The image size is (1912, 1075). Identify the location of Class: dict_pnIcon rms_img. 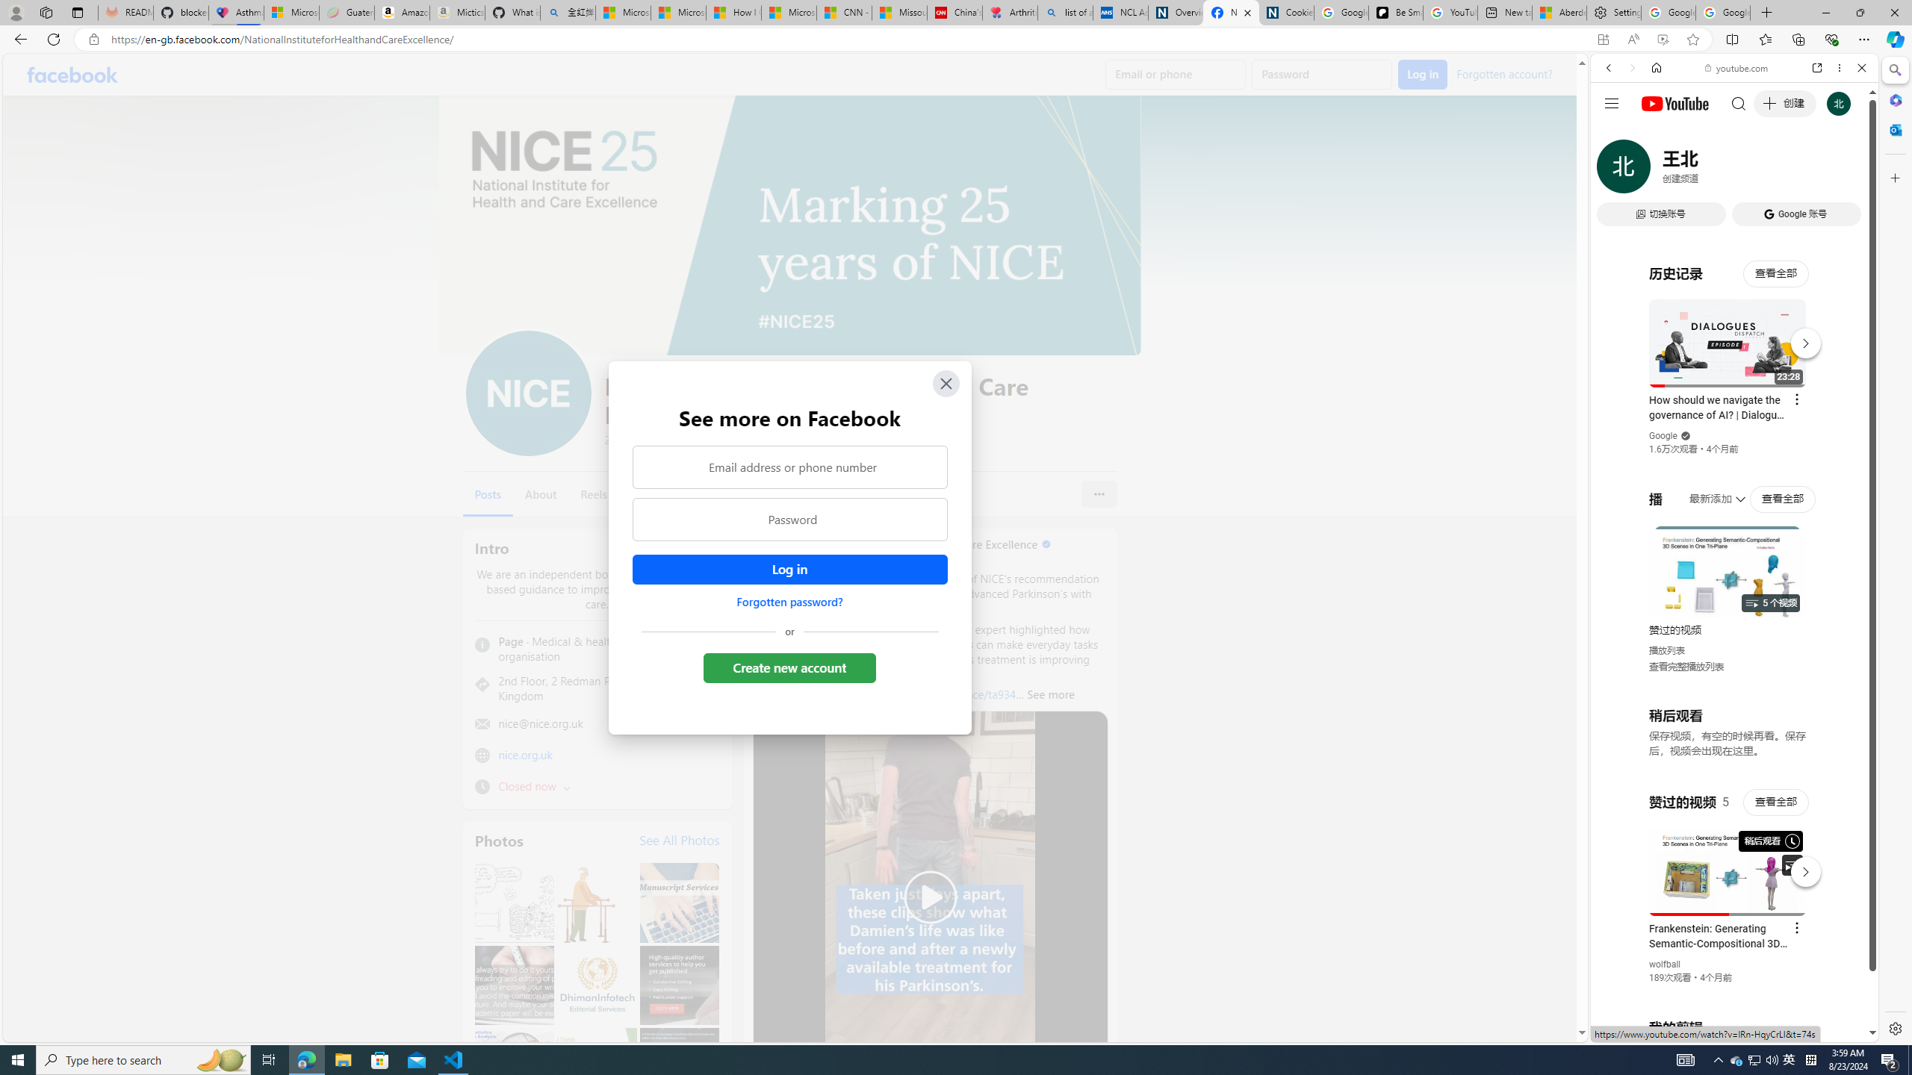
(1723, 1030).